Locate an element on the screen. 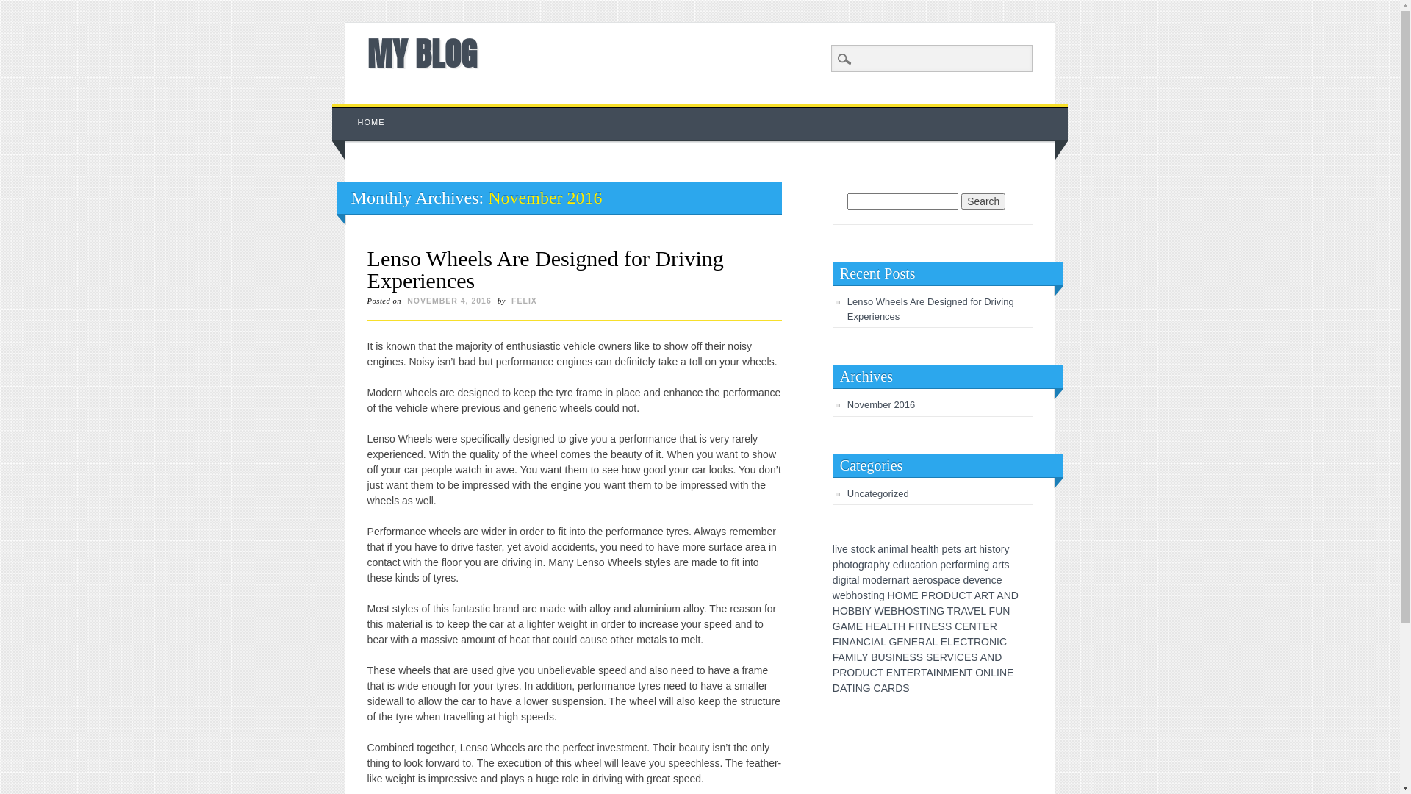 This screenshot has height=794, width=1411. E is located at coordinates (944, 642).